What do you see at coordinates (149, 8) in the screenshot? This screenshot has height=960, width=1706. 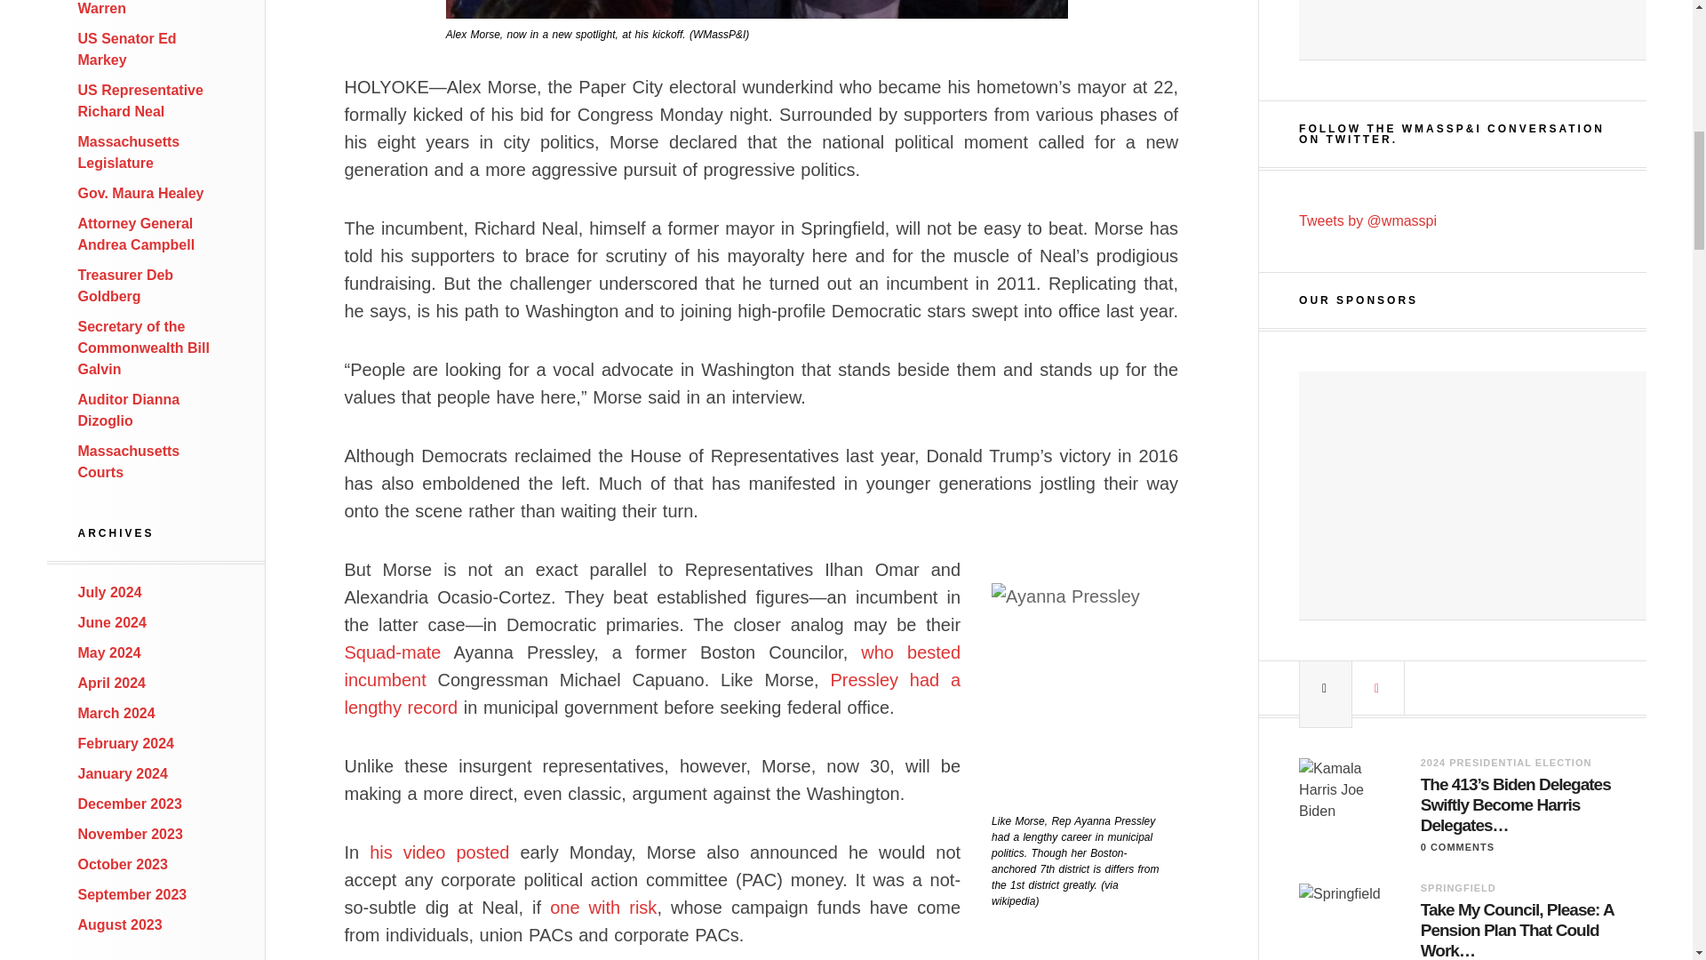 I see `US Senator Elizabeth Warren` at bounding box center [149, 8].